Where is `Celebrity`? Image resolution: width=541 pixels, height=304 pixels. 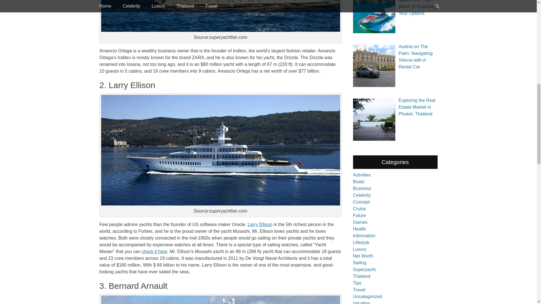
Celebrity is located at coordinates (362, 195).